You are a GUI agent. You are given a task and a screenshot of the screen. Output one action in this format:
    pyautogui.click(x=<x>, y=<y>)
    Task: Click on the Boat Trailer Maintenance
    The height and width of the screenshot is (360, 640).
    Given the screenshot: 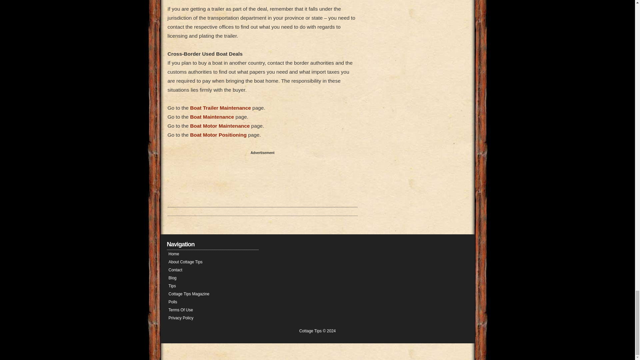 What is the action you would take?
    pyautogui.click(x=220, y=108)
    